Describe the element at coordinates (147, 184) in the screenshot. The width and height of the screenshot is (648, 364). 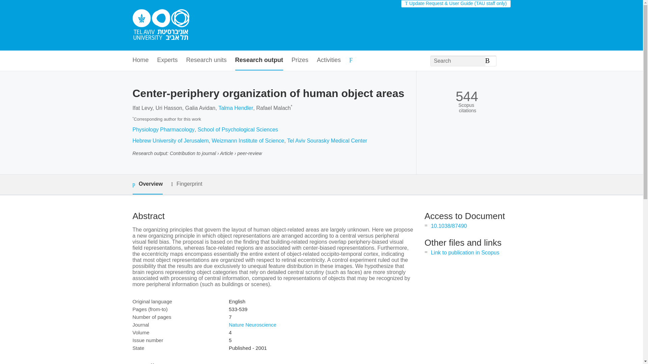
I see `Overview` at that location.